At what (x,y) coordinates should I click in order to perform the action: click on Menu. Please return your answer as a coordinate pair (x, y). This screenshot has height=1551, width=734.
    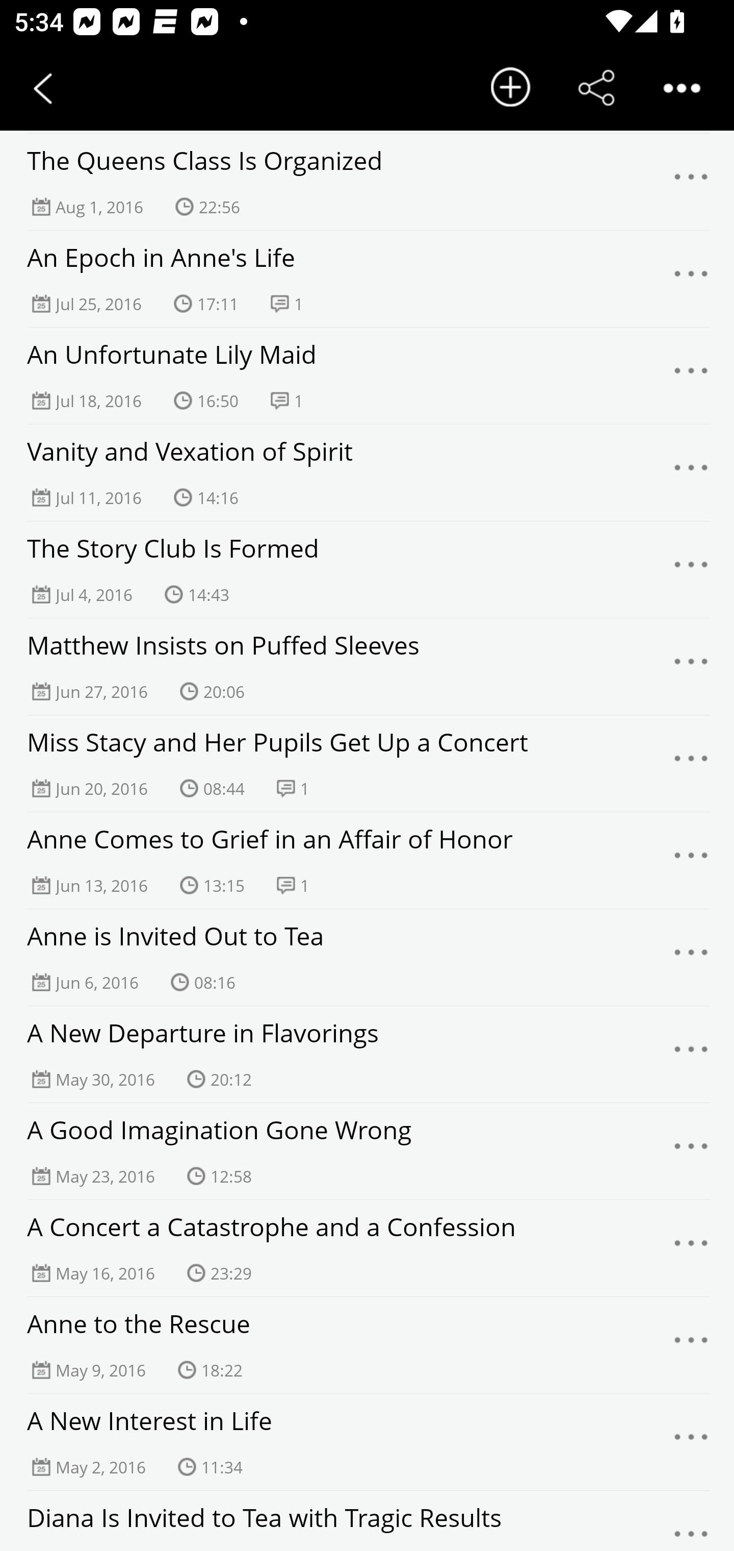
    Looking at the image, I should click on (691, 1151).